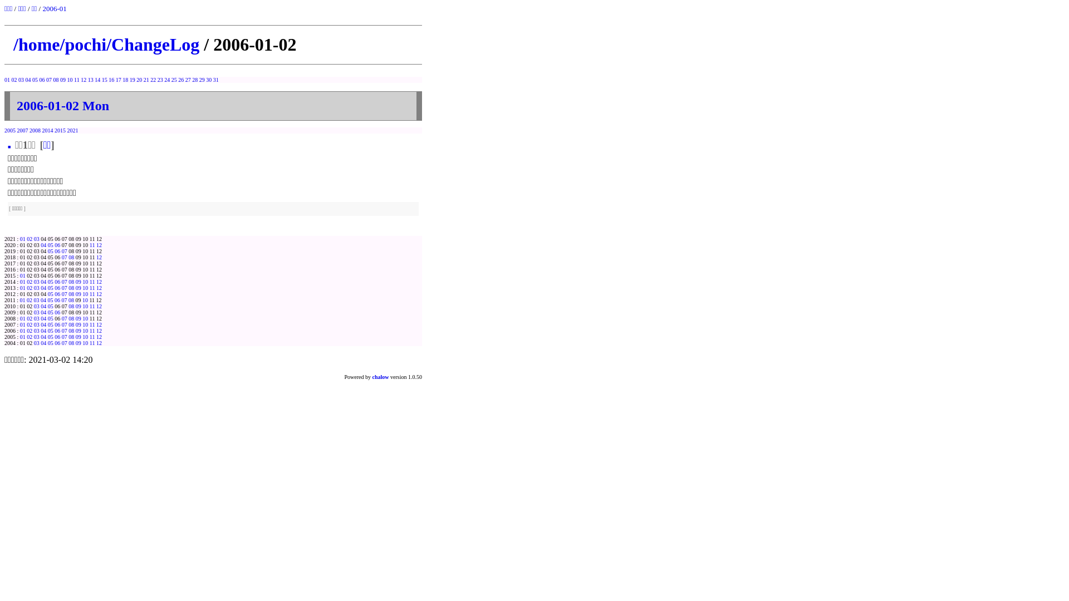 The width and height of the screenshot is (1069, 601). What do you see at coordinates (99, 288) in the screenshot?
I see `12` at bounding box center [99, 288].